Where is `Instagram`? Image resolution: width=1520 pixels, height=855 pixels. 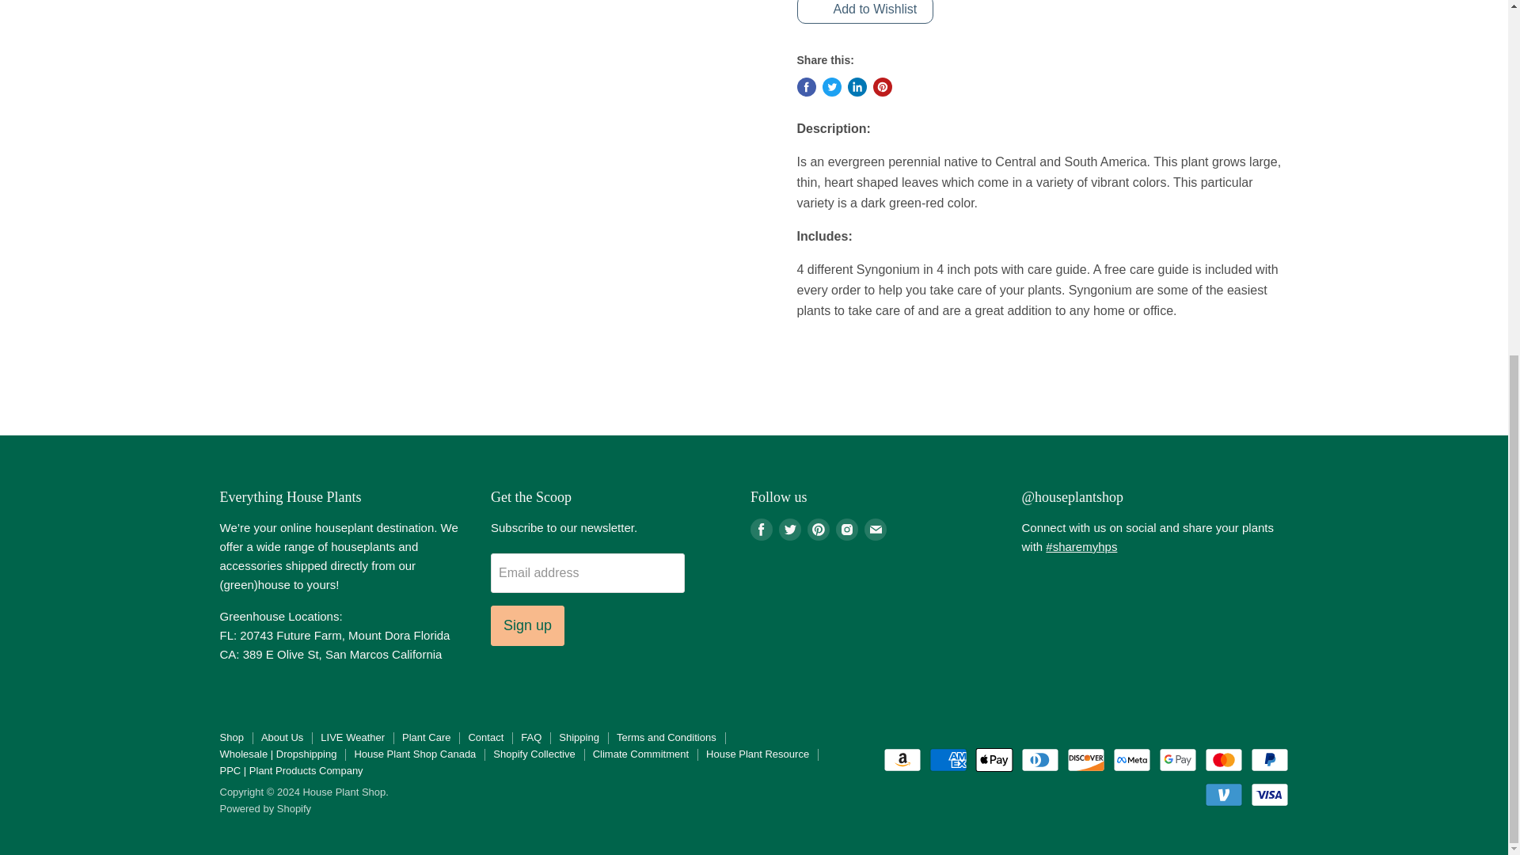 Instagram is located at coordinates (847, 529).